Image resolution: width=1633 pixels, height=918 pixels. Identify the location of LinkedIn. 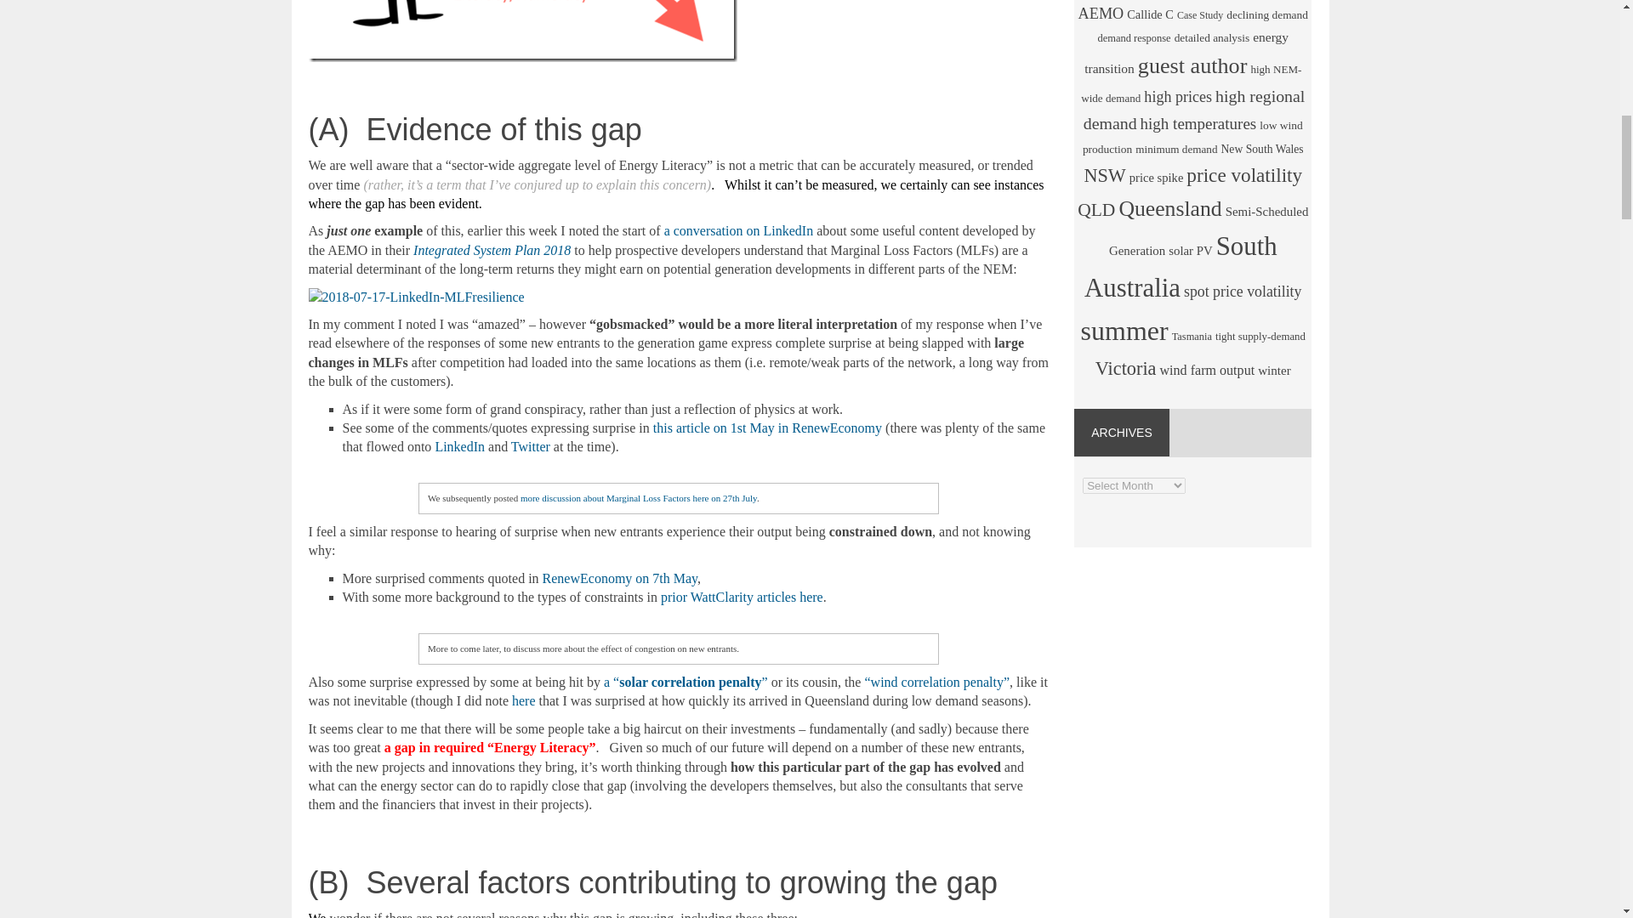
(459, 446).